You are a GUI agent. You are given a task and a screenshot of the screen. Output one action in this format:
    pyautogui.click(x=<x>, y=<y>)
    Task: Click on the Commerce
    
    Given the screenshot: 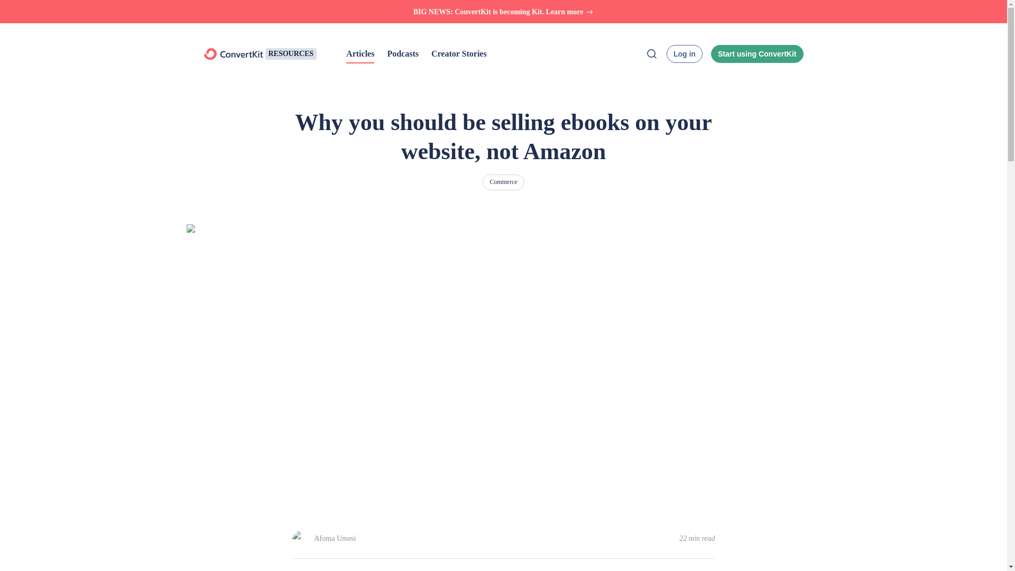 What is the action you would take?
    pyautogui.click(x=503, y=182)
    